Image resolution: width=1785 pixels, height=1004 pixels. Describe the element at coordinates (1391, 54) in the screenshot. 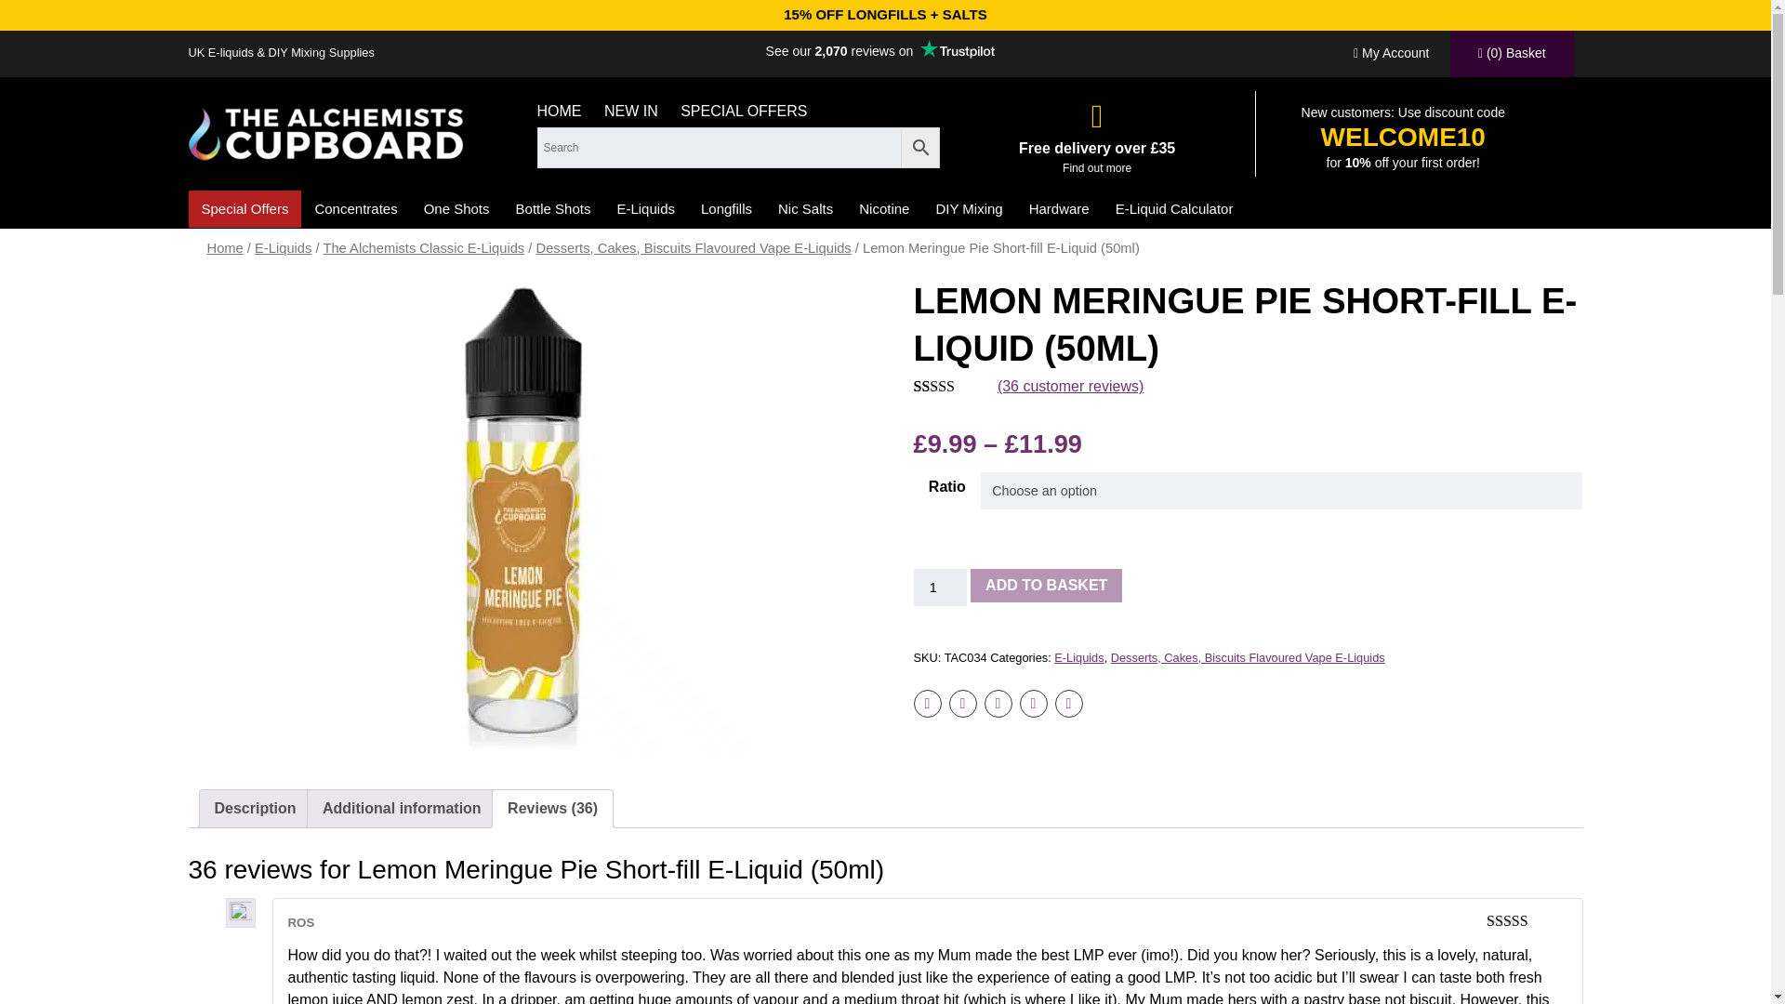

I see `Login` at that location.